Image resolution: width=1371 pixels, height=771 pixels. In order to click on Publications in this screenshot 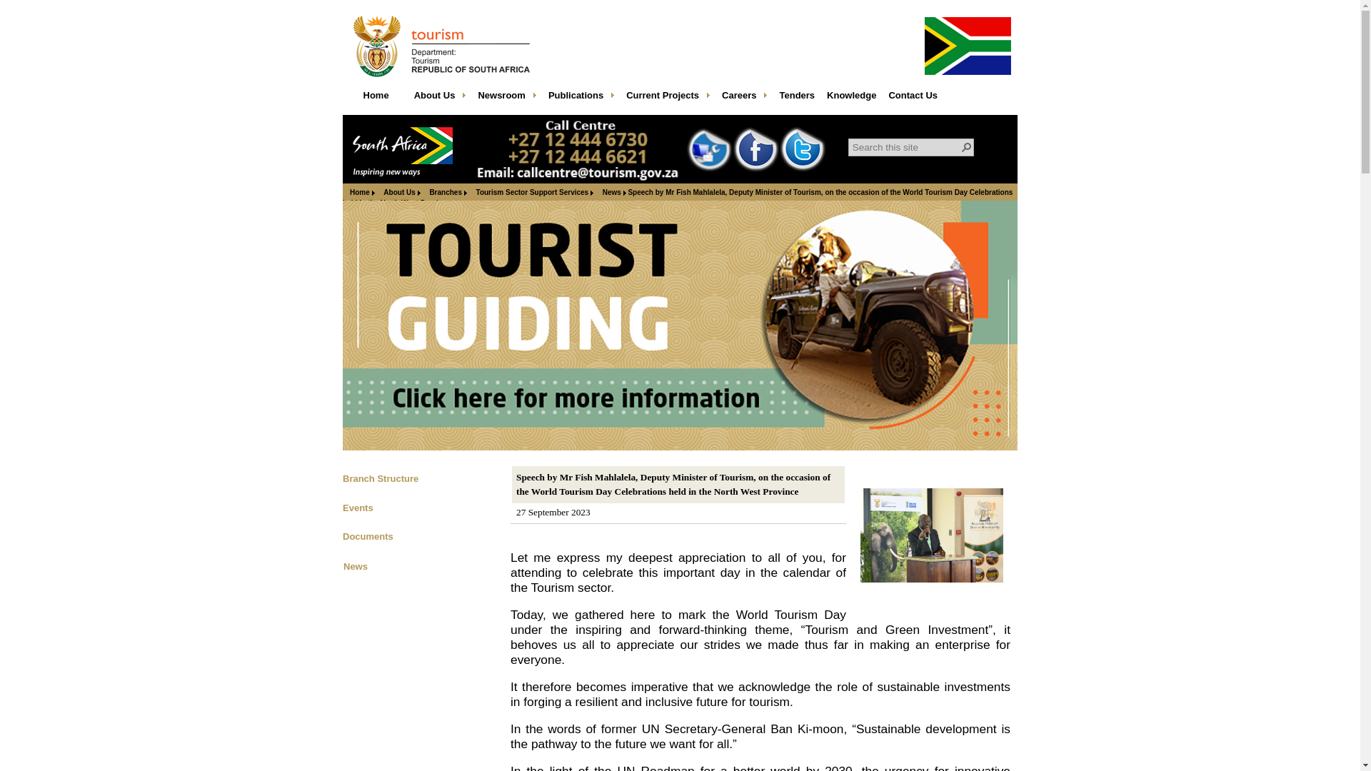, I will do `click(581, 99)`.